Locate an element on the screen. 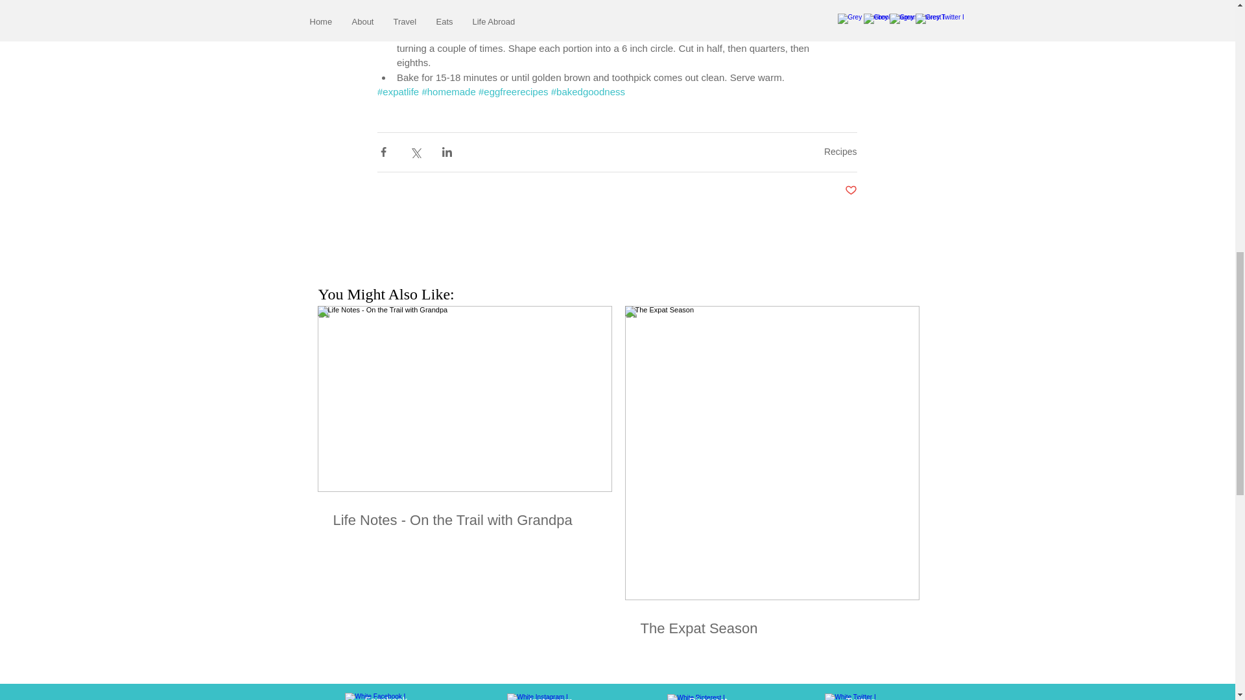 The height and width of the screenshot is (700, 1245). The Expat Season is located at coordinates (772, 627).